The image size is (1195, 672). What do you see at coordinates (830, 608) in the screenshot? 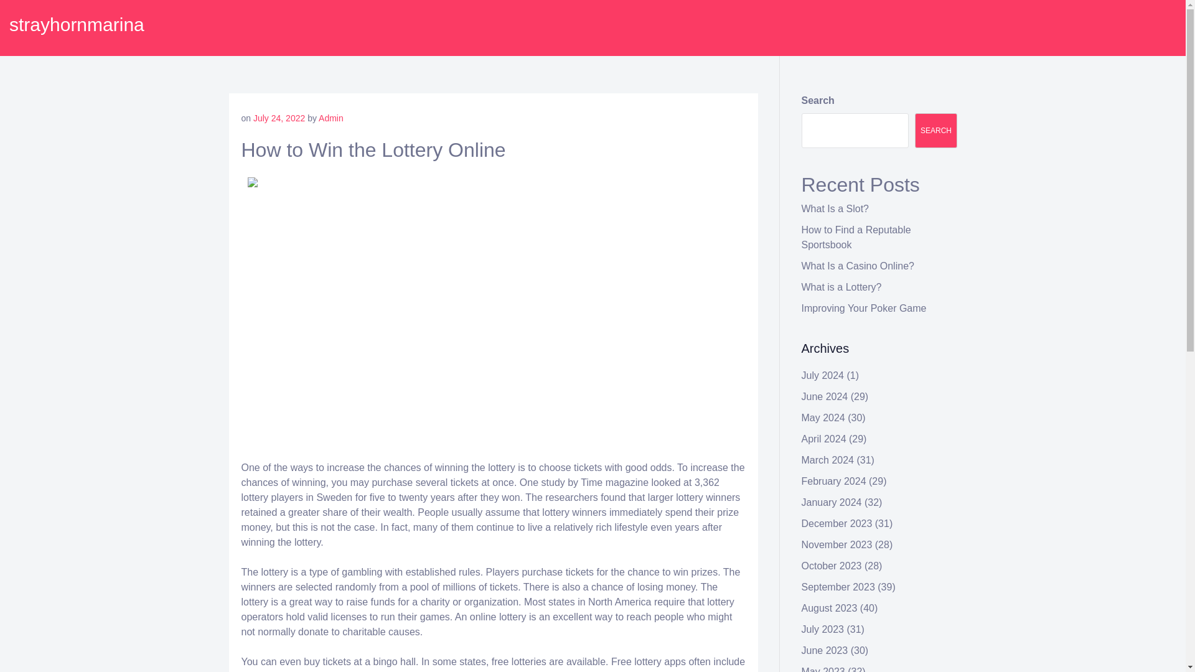
I see `August 2023` at bounding box center [830, 608].